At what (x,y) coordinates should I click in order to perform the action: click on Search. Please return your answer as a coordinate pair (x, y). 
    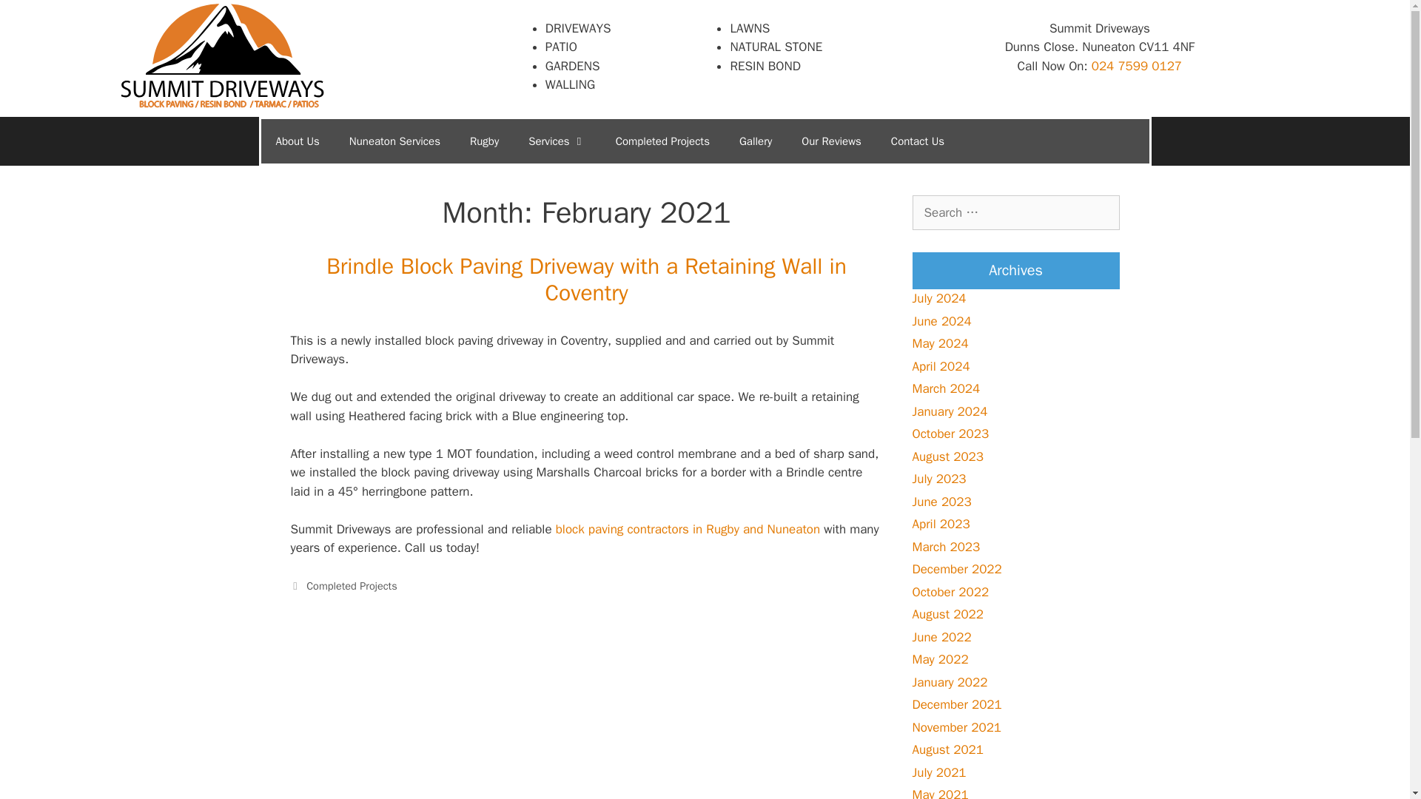
    Looking at the image, I should click on (35, 18).